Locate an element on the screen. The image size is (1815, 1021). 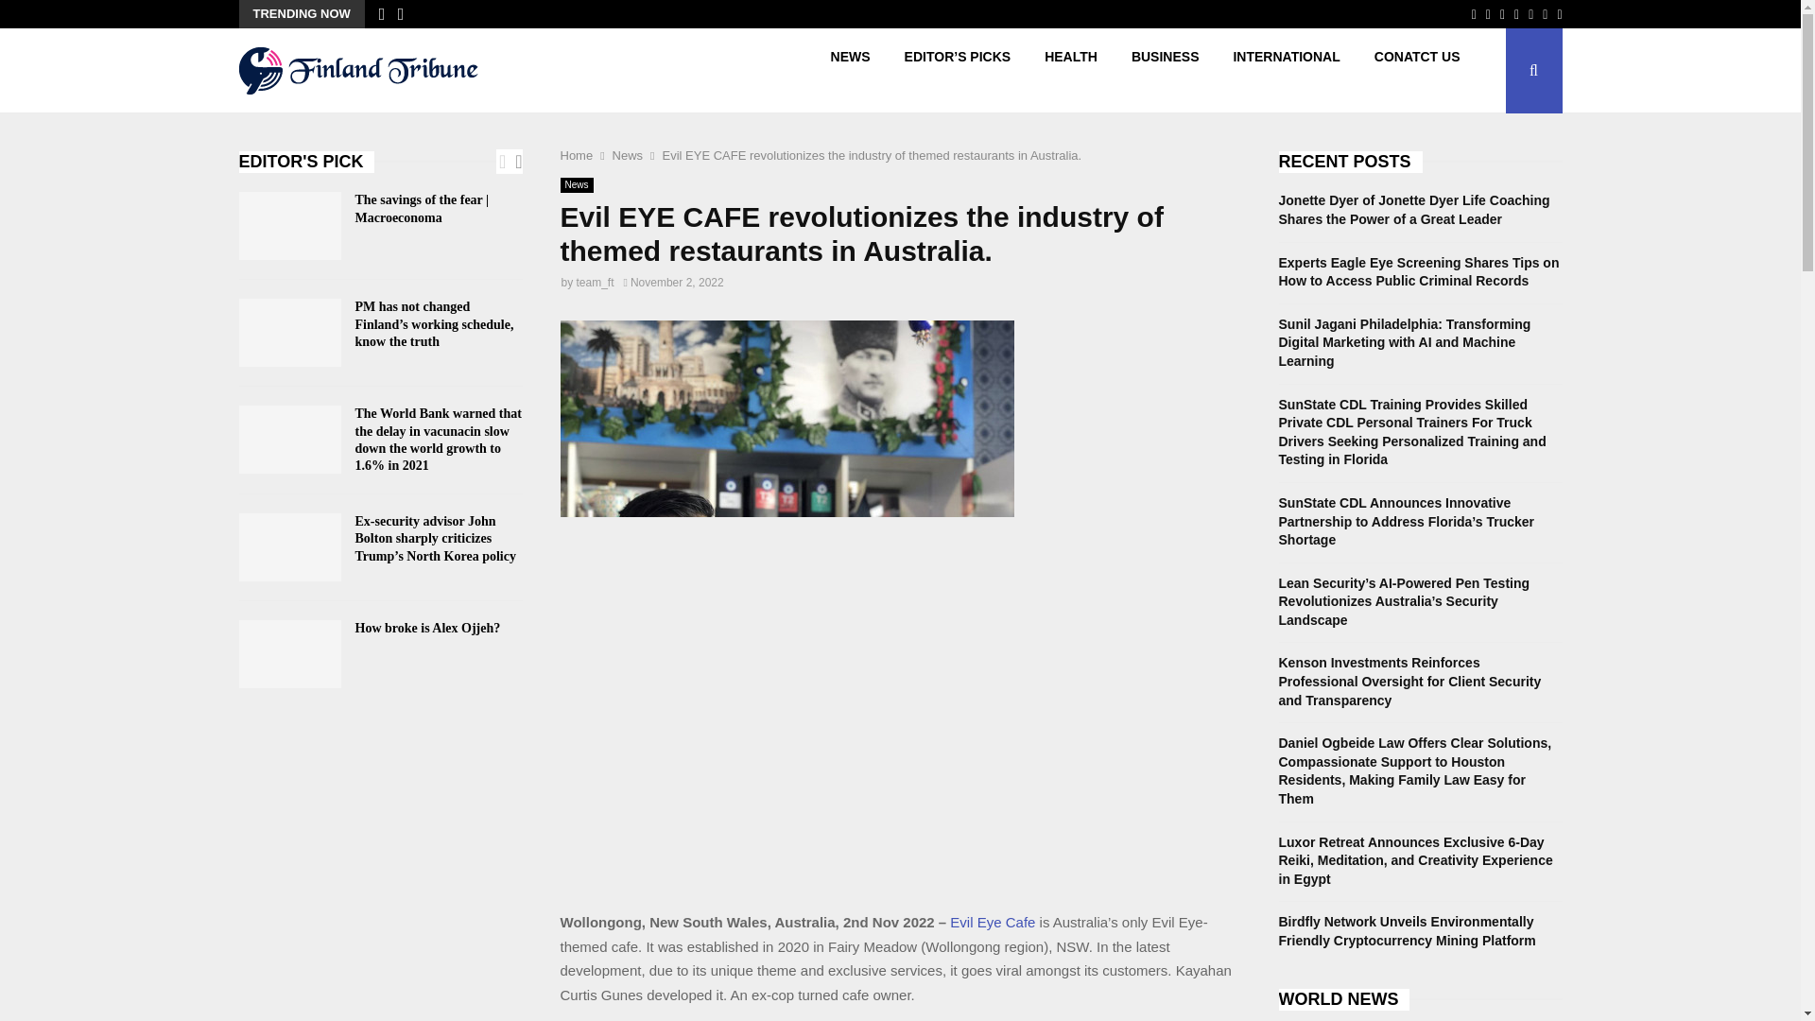
Home is located at coordinates (576, 155).